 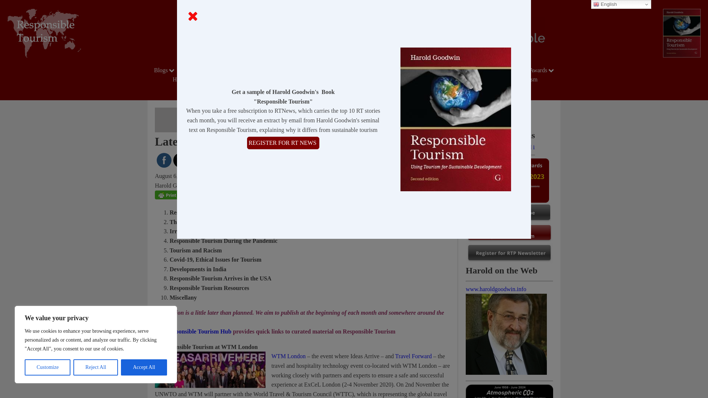 What do you see at coordinates (230, 160) in the screenshot?
I see `RSS` at bounding box center [230, 160].